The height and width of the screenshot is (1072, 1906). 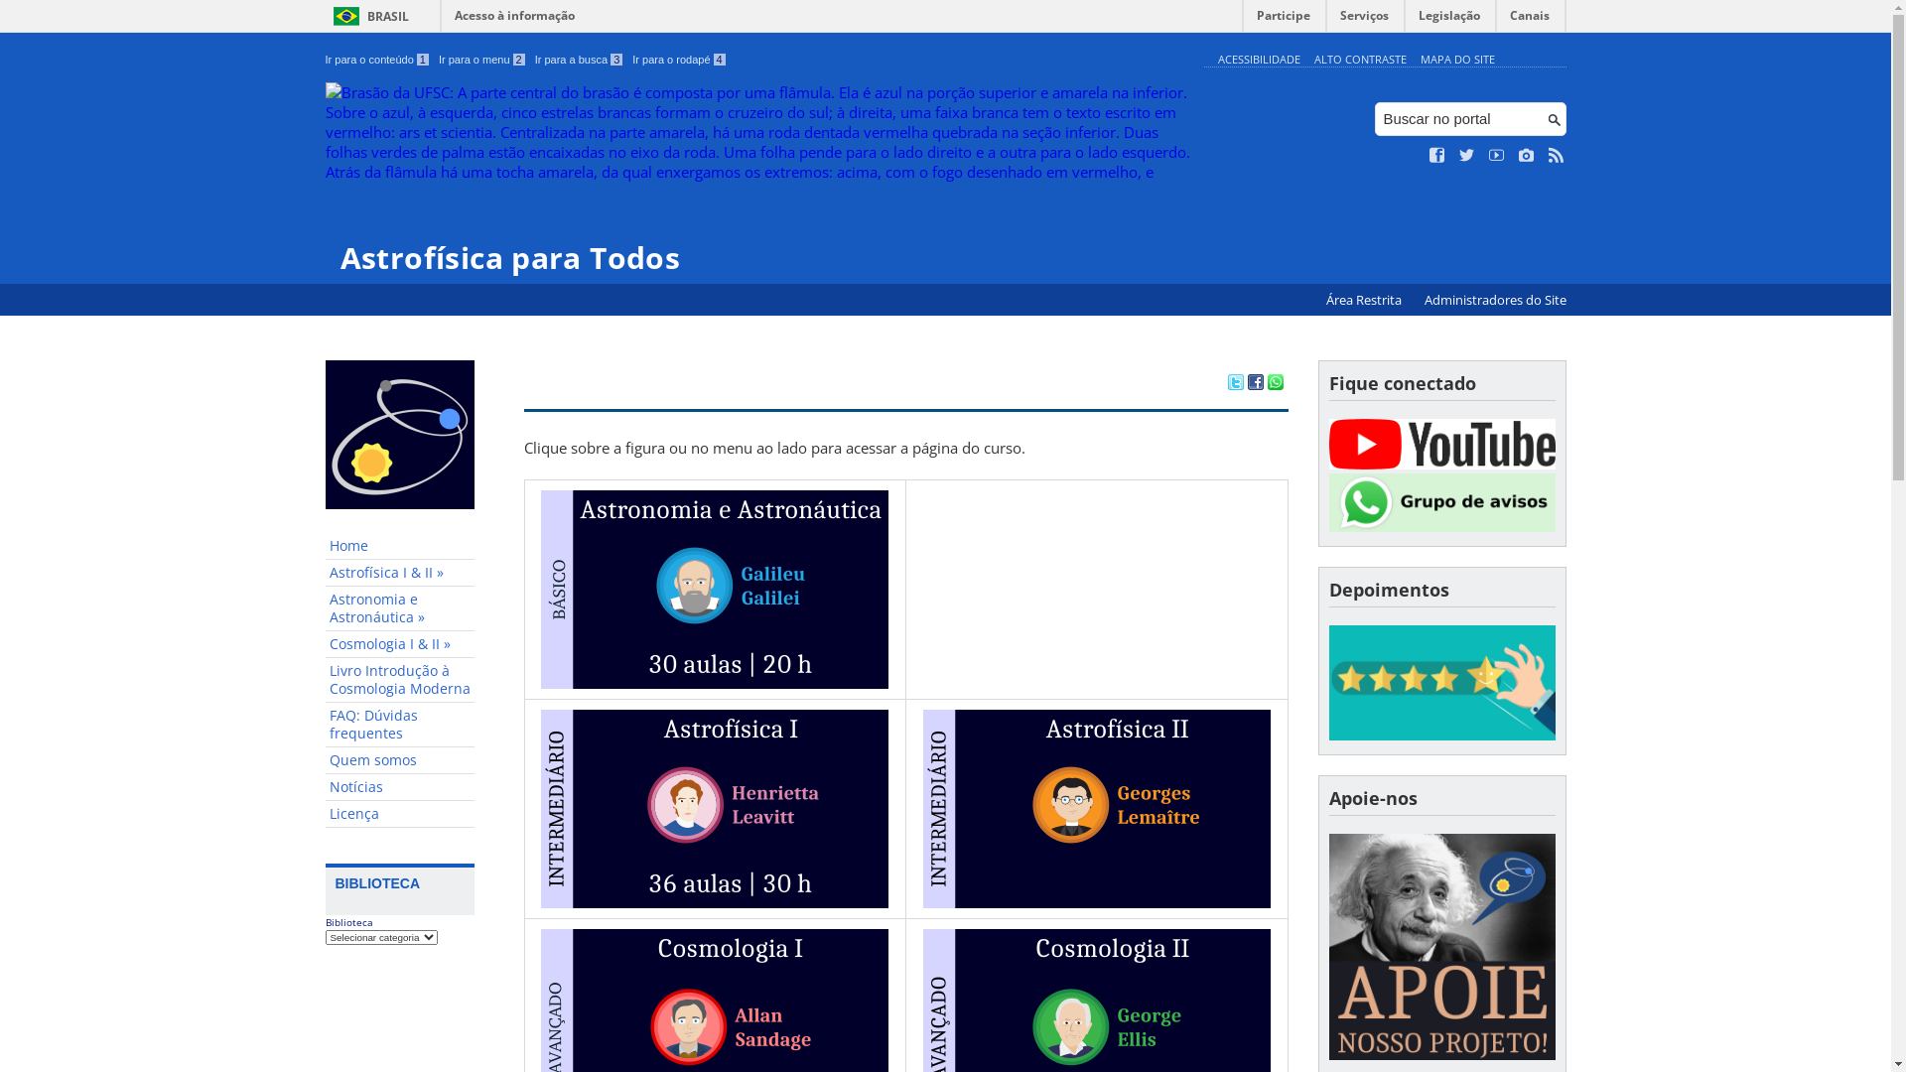 What do you see at coordinates (400, 760) in the screenshot?
I see `Quem somos` at bounding box center [400, 760].